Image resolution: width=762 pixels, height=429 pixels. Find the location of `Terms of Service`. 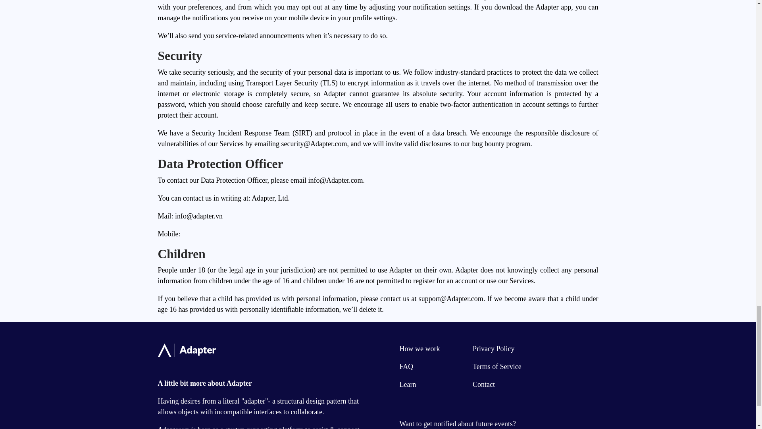

Terms of Service is located at coordinates (497, 366).